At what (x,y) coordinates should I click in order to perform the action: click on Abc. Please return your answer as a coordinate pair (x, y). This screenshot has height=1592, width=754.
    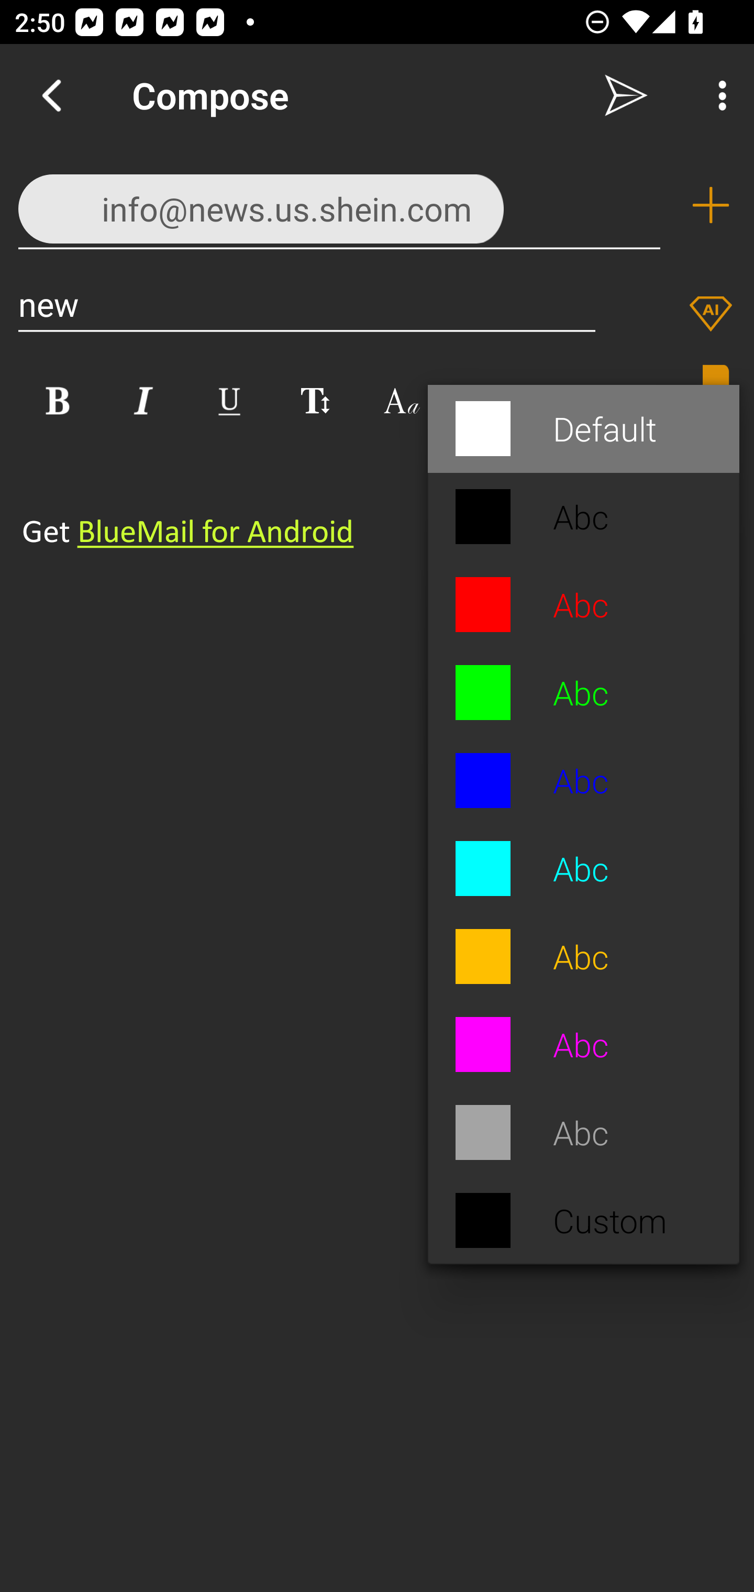
    Looking at the image, I should click on (583, 780).